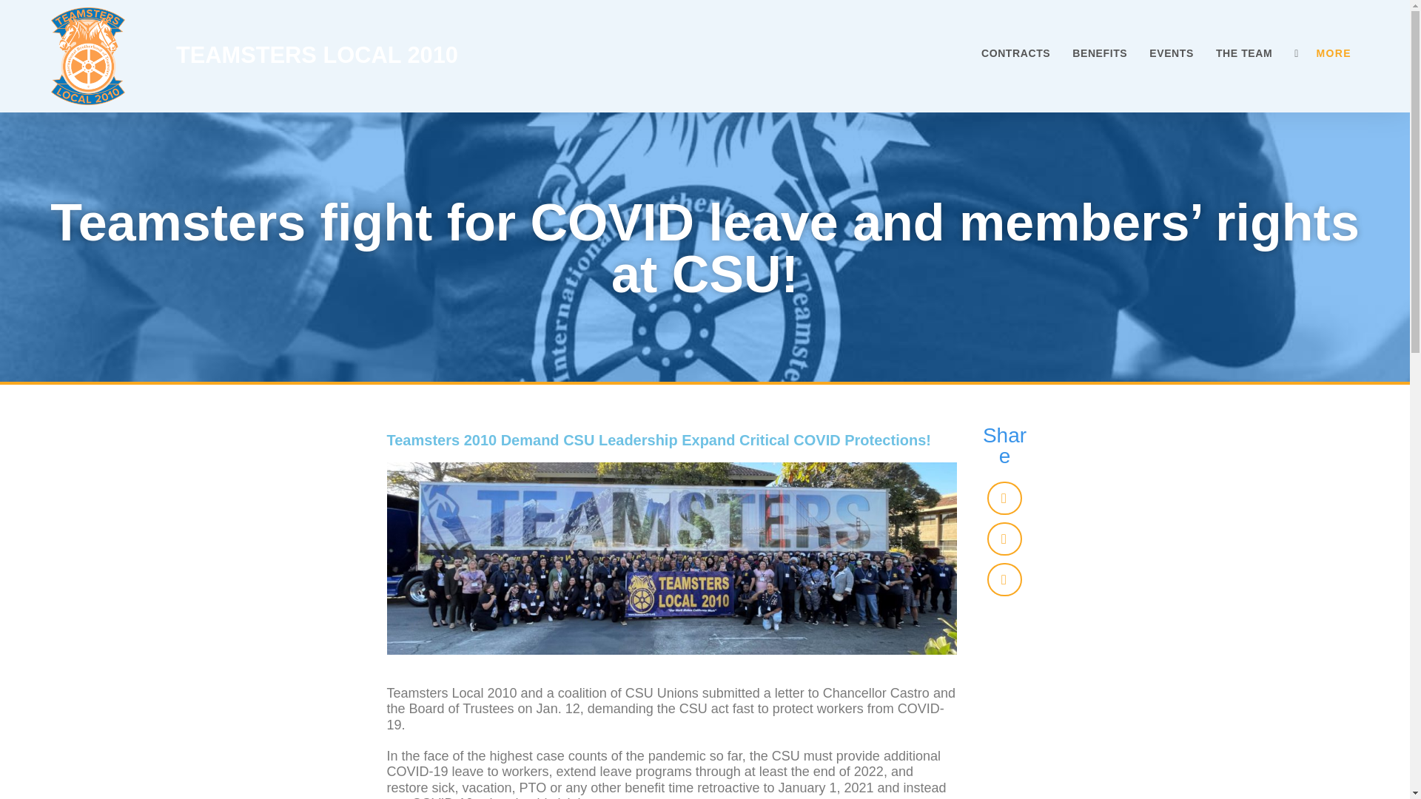 Image resolution: width=1421 pixels, height=799 pixels. I want to click on TEAMSTERS LOCAL 2010, so click(317, 55).